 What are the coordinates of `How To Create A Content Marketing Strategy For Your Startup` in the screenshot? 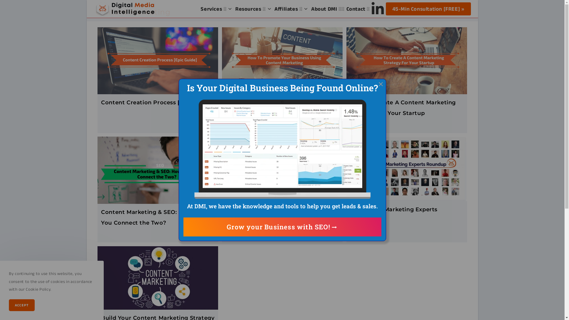 It's located at (403, 108).